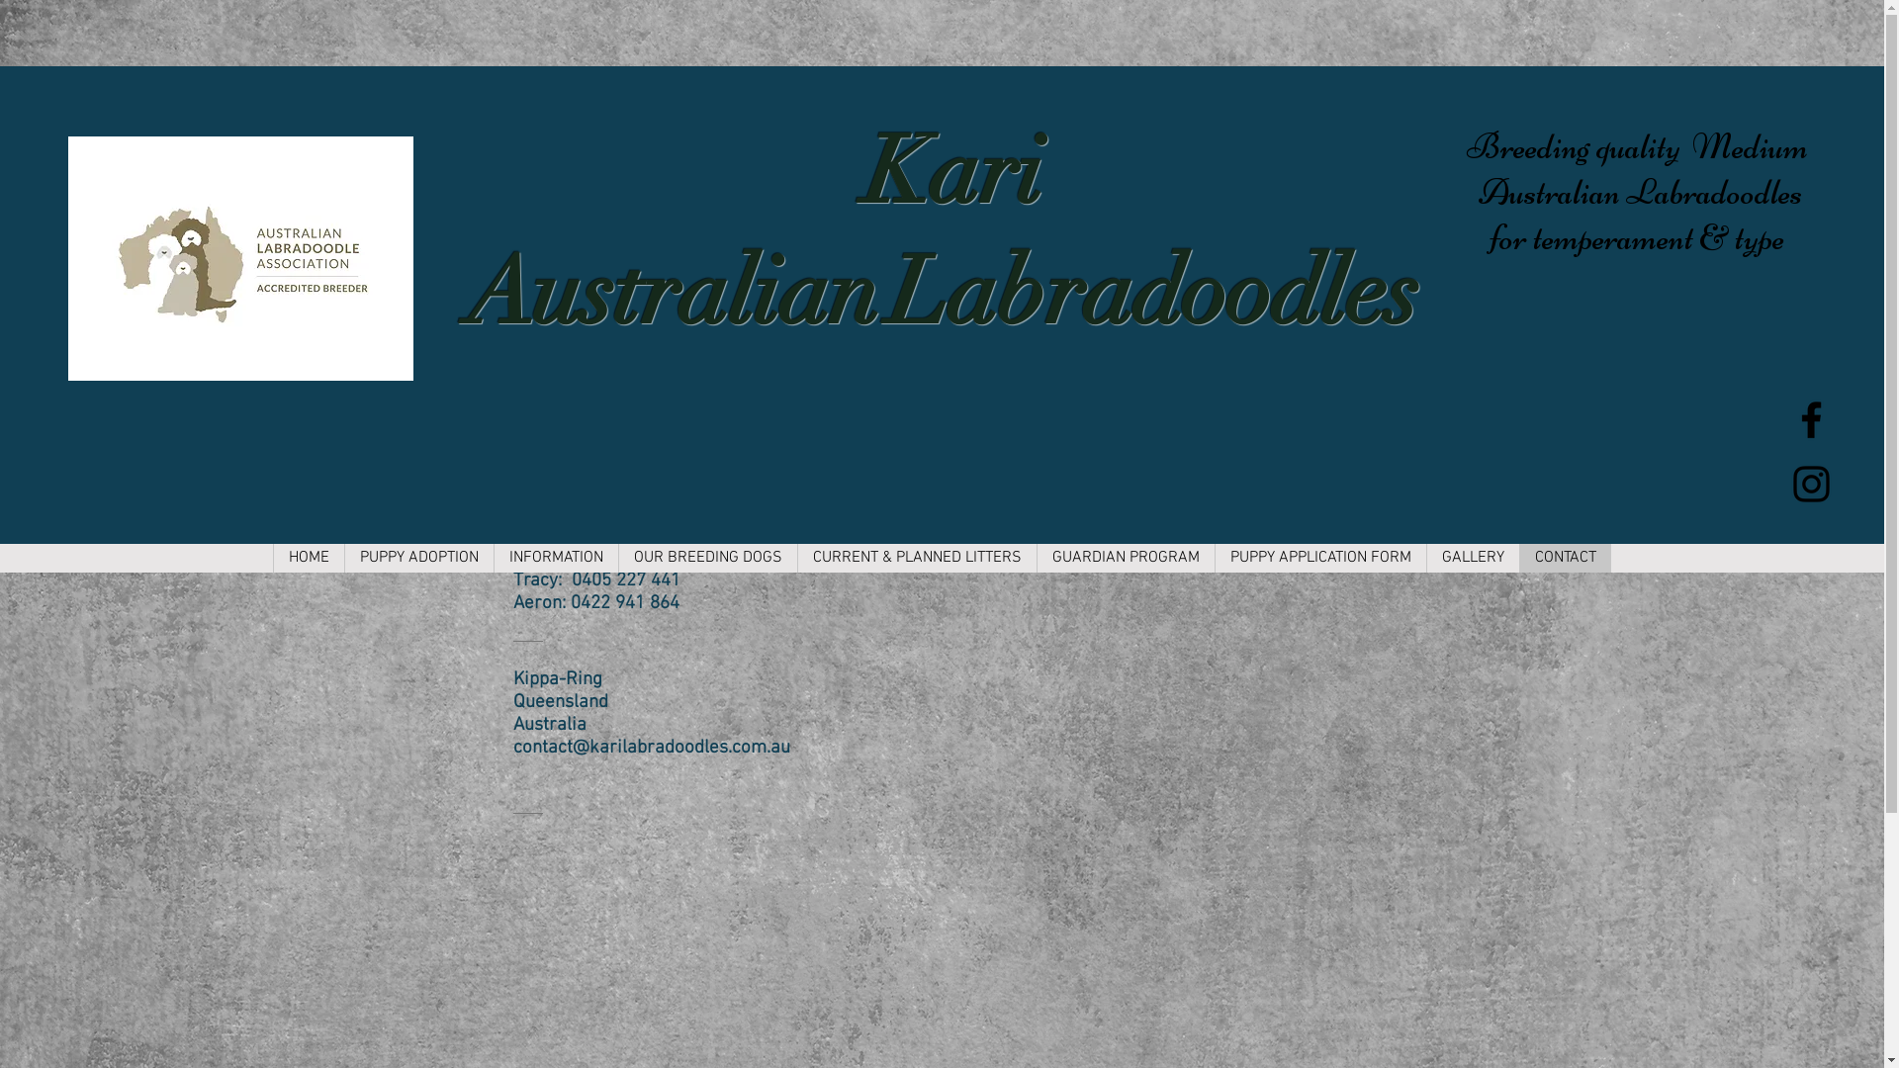 Image resolution: width=1899 pixels, height=1068 pixels. Describe the element at coordinates (1473, 558) in the screenshot. I see `GALLERY` at that location.